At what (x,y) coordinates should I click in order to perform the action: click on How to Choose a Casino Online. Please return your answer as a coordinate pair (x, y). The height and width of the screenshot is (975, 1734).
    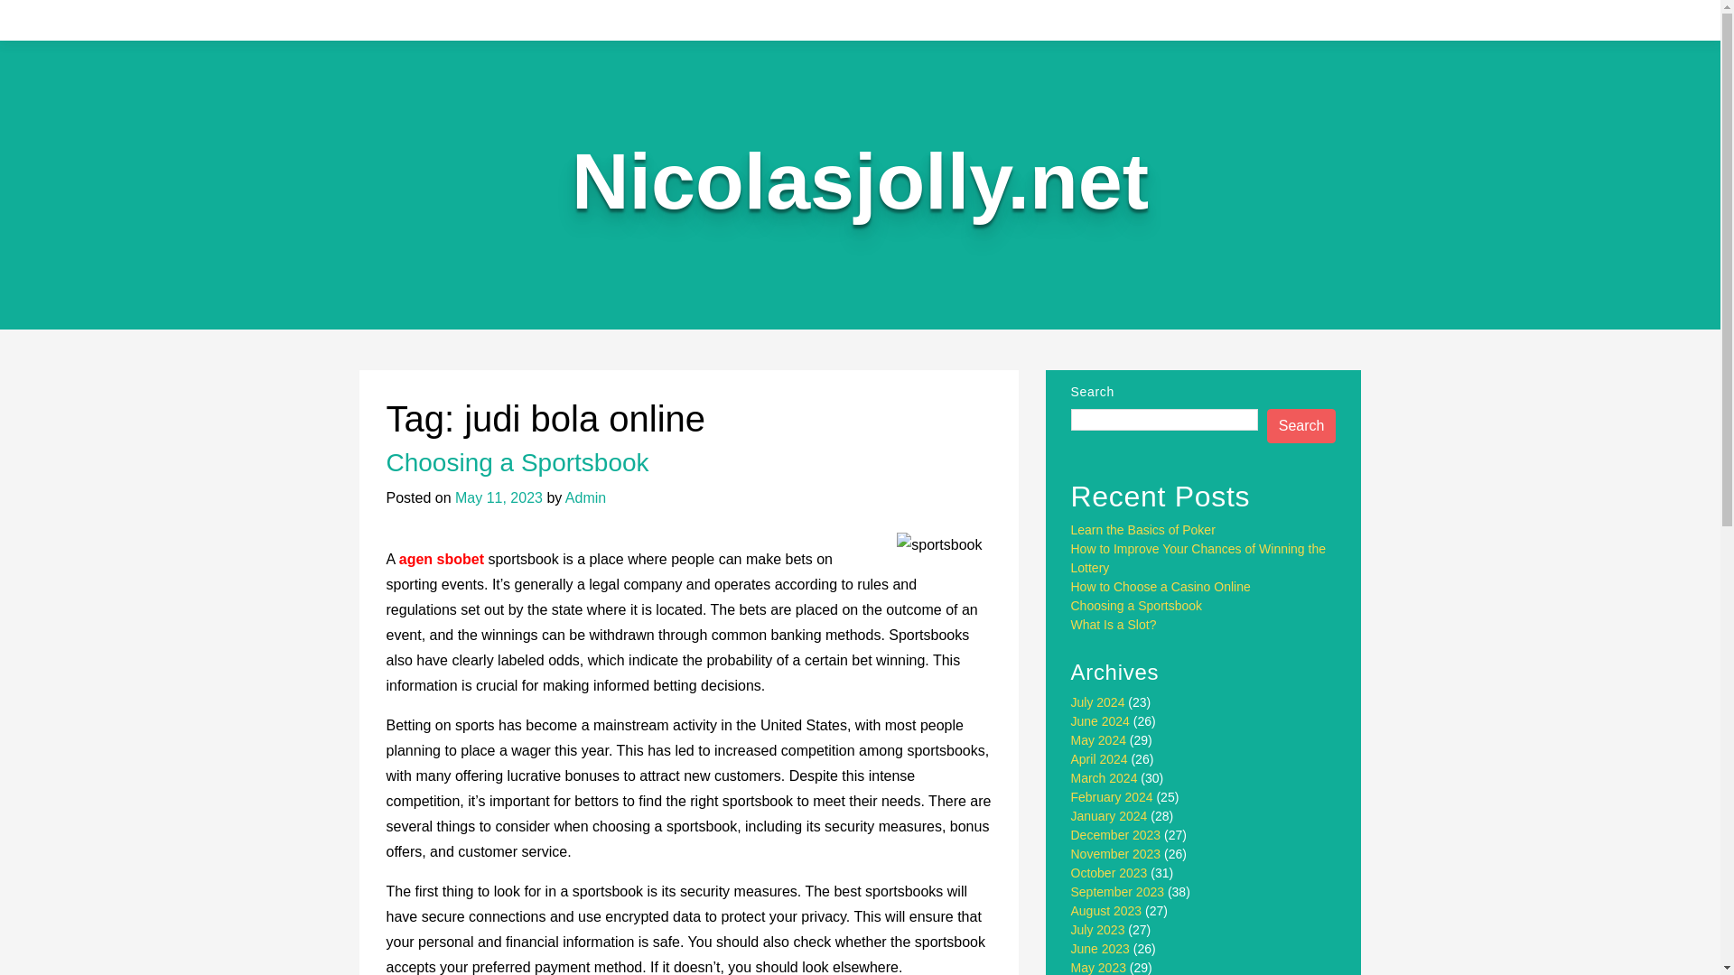
    Looking at the image, I should click on (1161, 586).